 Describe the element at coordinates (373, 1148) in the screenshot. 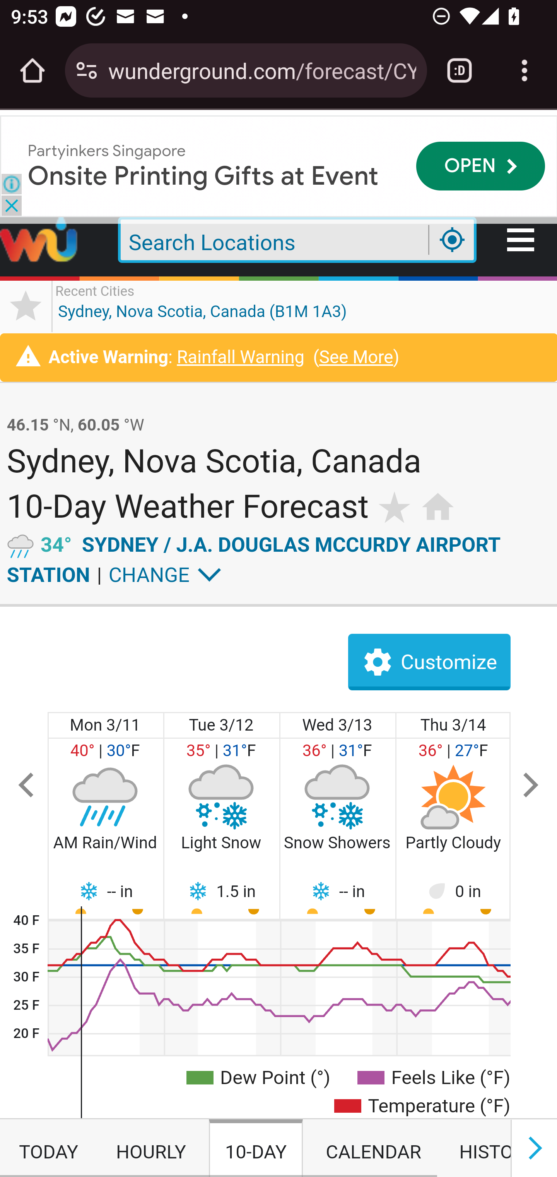

I see `CALENDAR` at that location.